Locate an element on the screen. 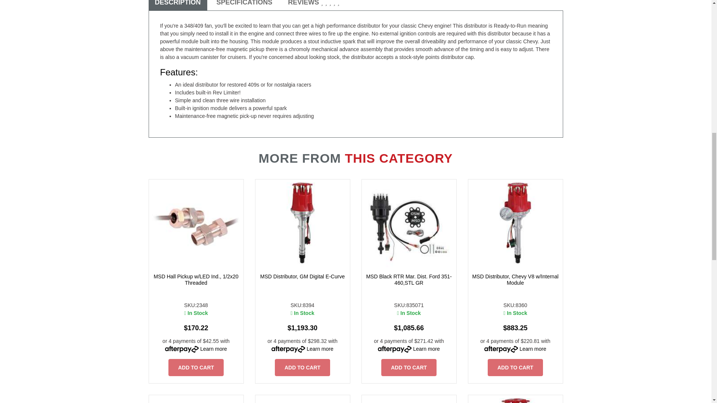  Add MSD Black RTR Mar. Dist. Ford 351-460,STL GR to Cart is located at coordinates (409, 367).